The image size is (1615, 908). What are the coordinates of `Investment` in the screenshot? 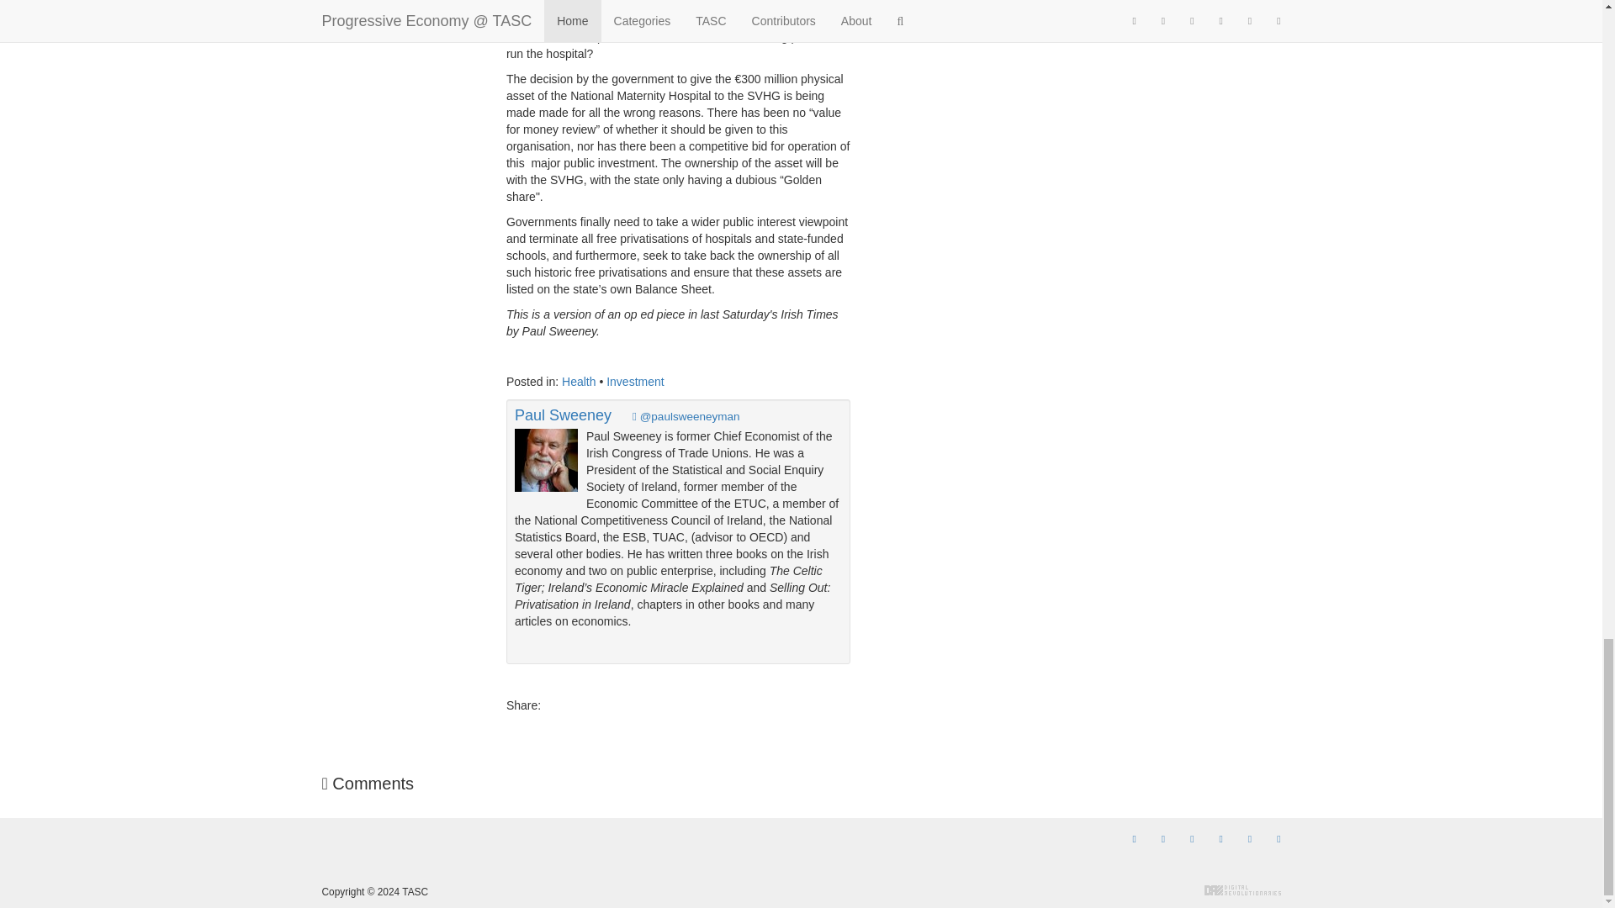 It's located at (635, 382).